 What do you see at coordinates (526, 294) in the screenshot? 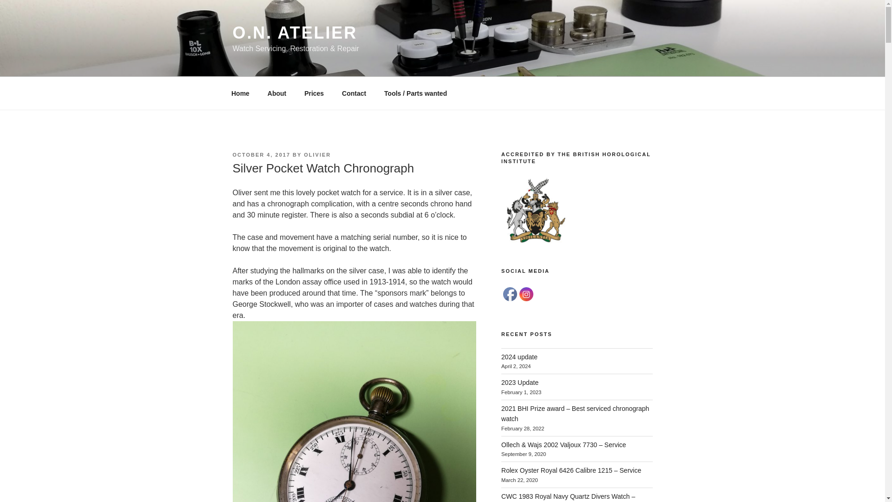
I see `Instagram` at bounding box center [526, 294].